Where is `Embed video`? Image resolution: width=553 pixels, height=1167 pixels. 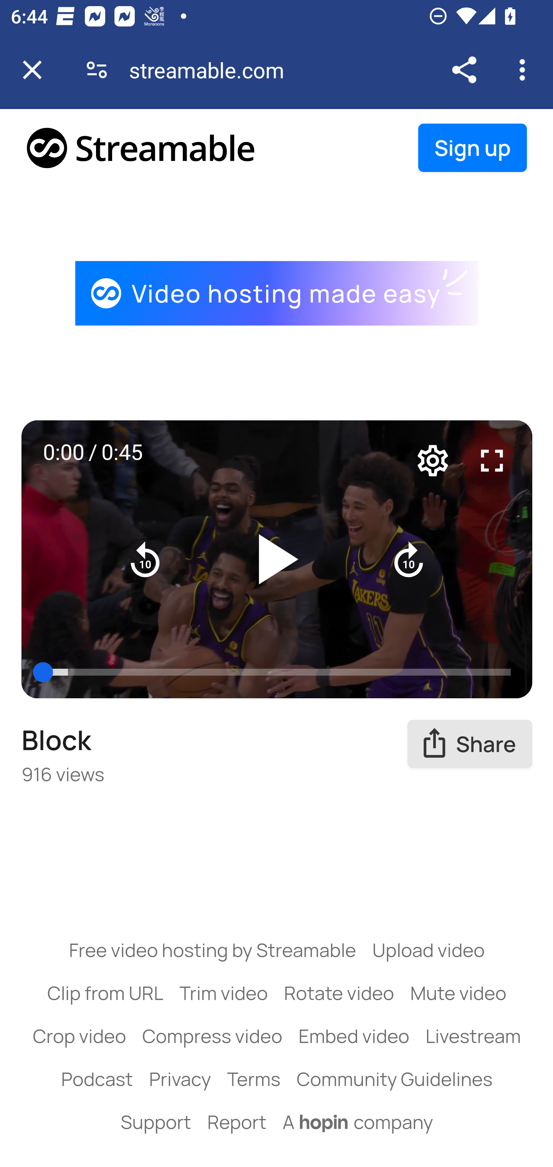 Embed video is located at coordinates (354, 1036).